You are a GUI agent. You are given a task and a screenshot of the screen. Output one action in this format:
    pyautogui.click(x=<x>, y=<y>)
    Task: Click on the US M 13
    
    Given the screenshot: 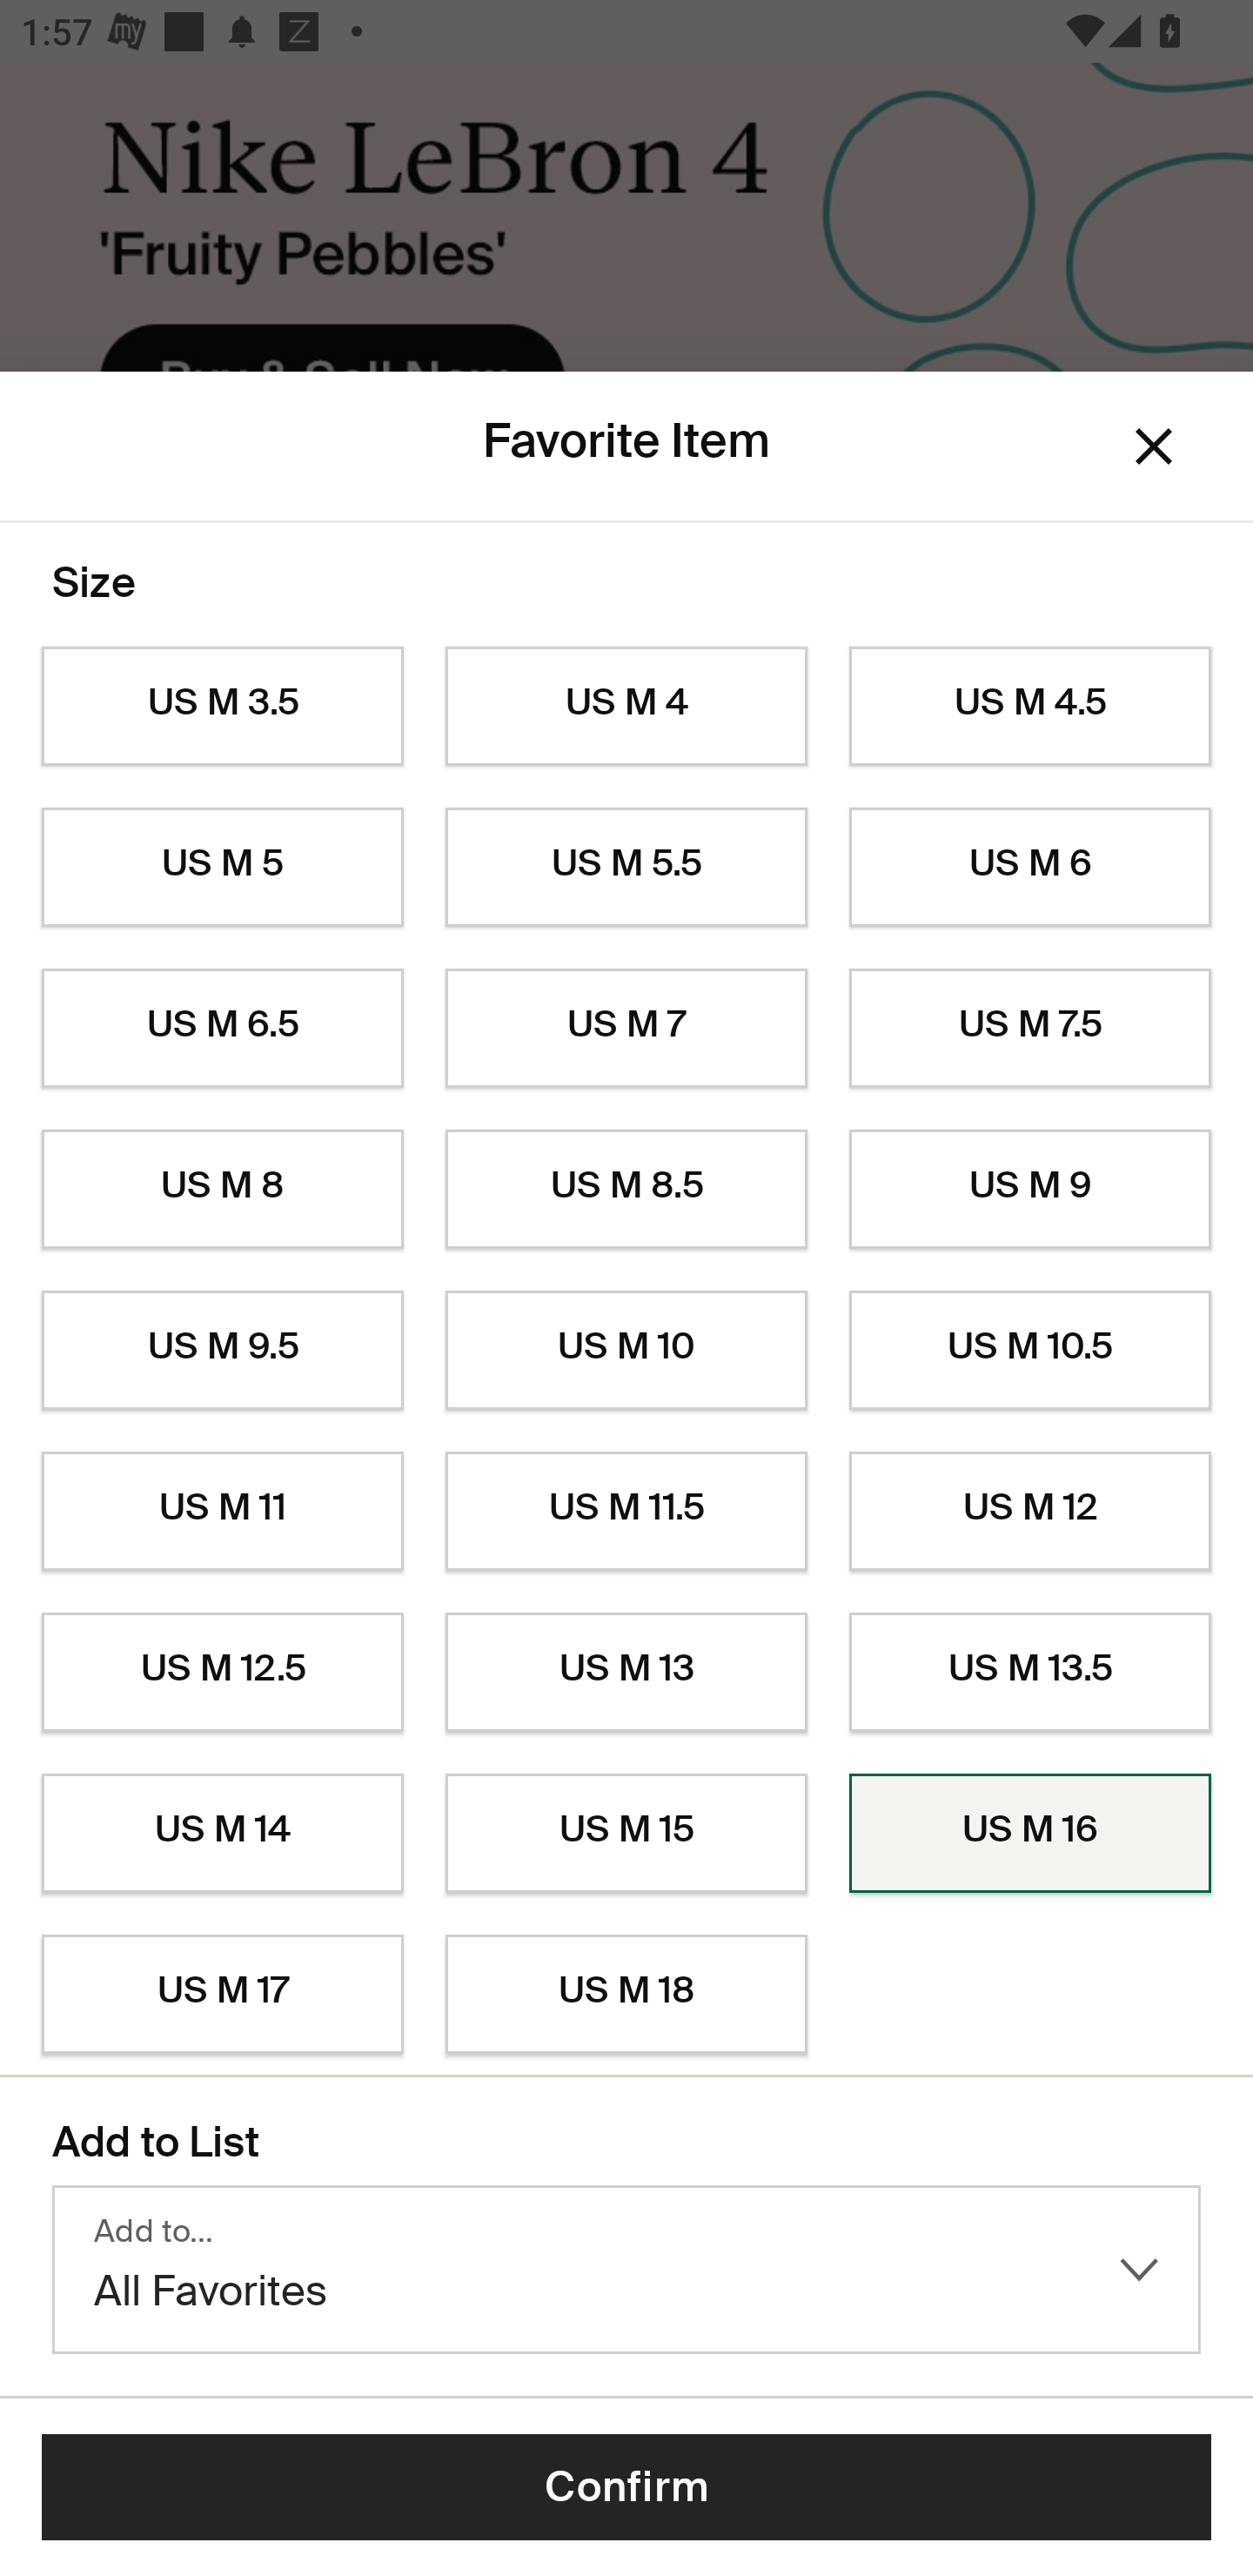 What is the action you would take?
    pyautogui.click(x=626, y=1673)
    